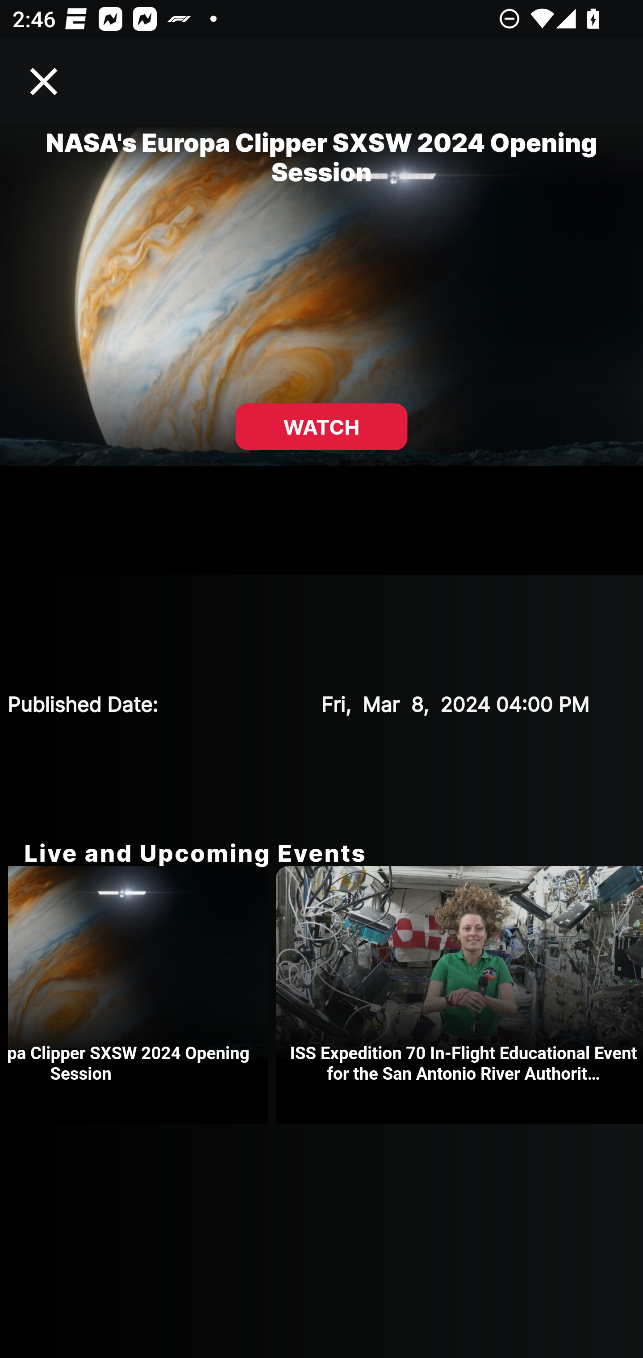 This screenshot has height=1358, width=643. I want to click on WATCH, so click(321, 427).